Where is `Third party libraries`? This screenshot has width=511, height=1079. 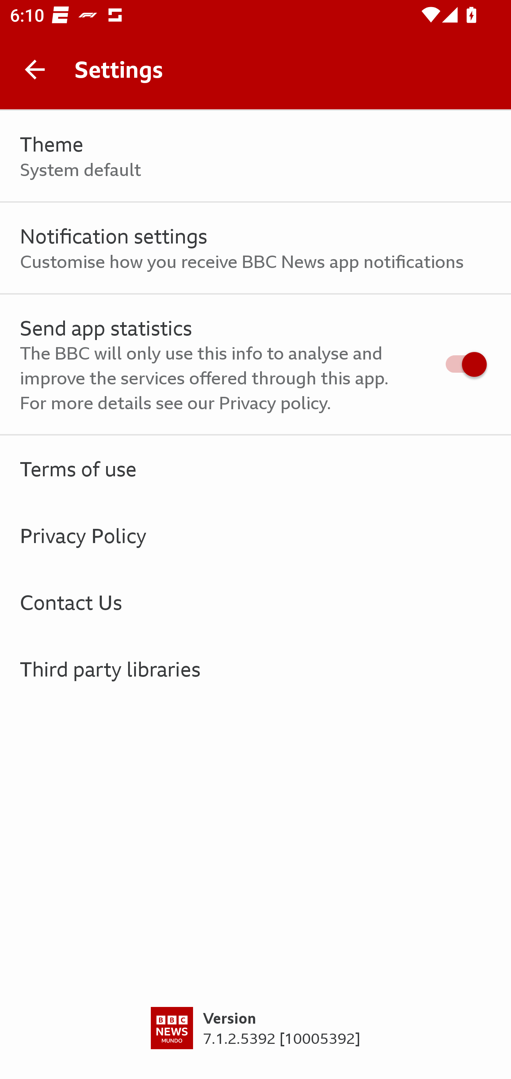
Third party libraries is located at coordinates (255, 669).